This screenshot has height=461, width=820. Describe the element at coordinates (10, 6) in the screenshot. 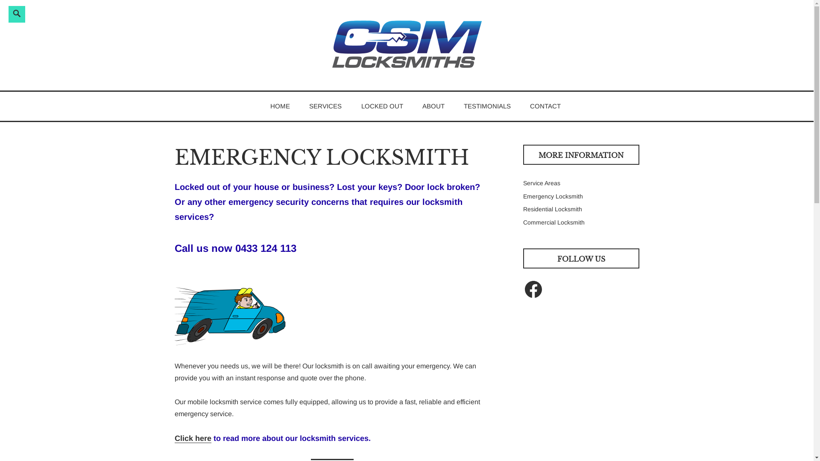

I see `Search` at that location.